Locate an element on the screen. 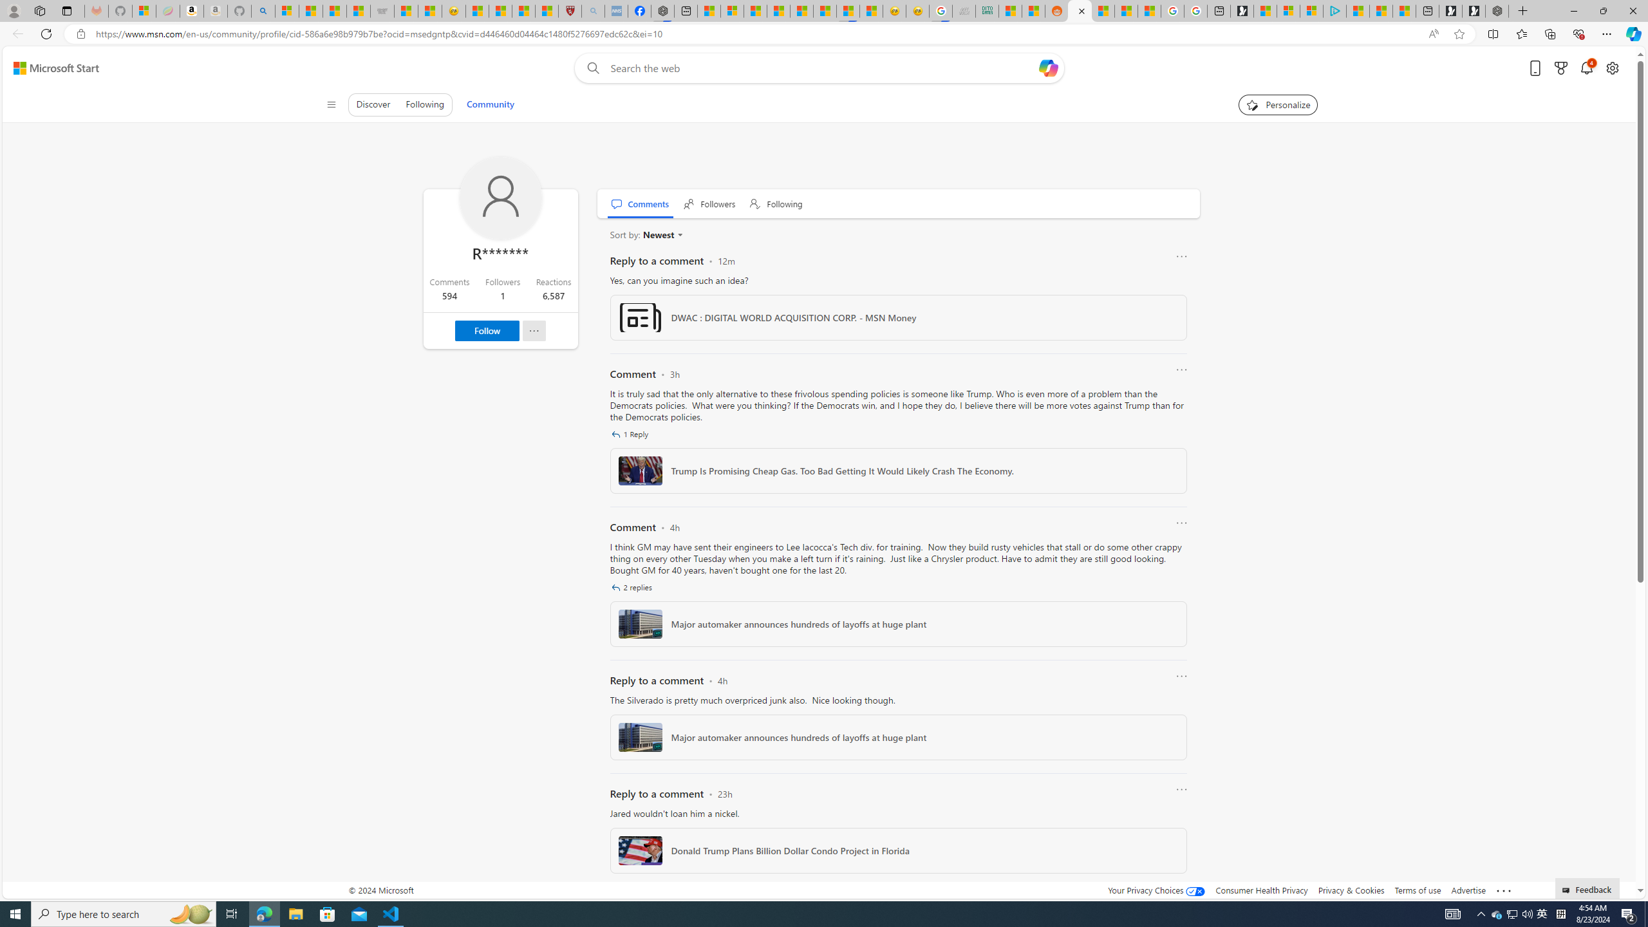 The image size is (1648, 927). These 3 Stocks Pay You More Than 5% to Own Them is located at coordinates (1403, 11).